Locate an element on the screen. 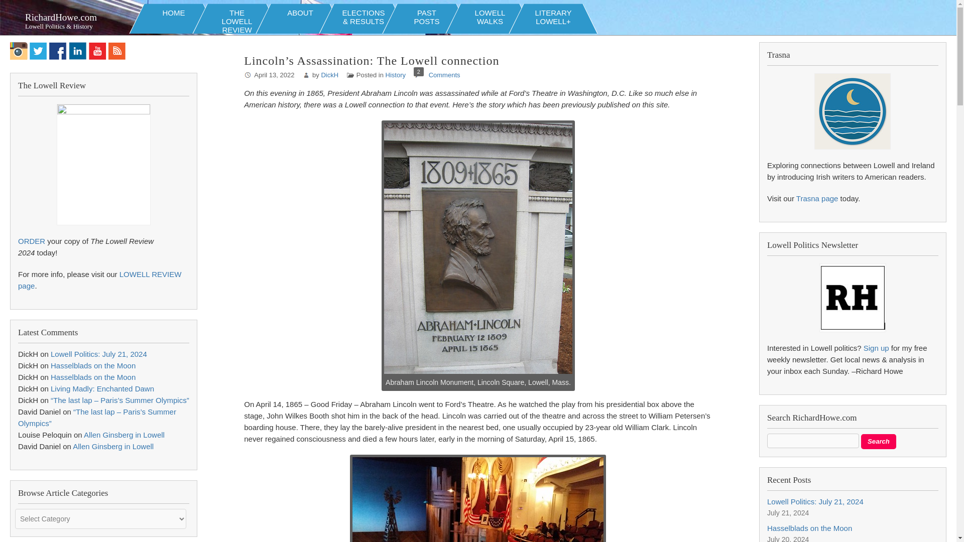  Find Us on Instagram is located at coordinates (445, 74).